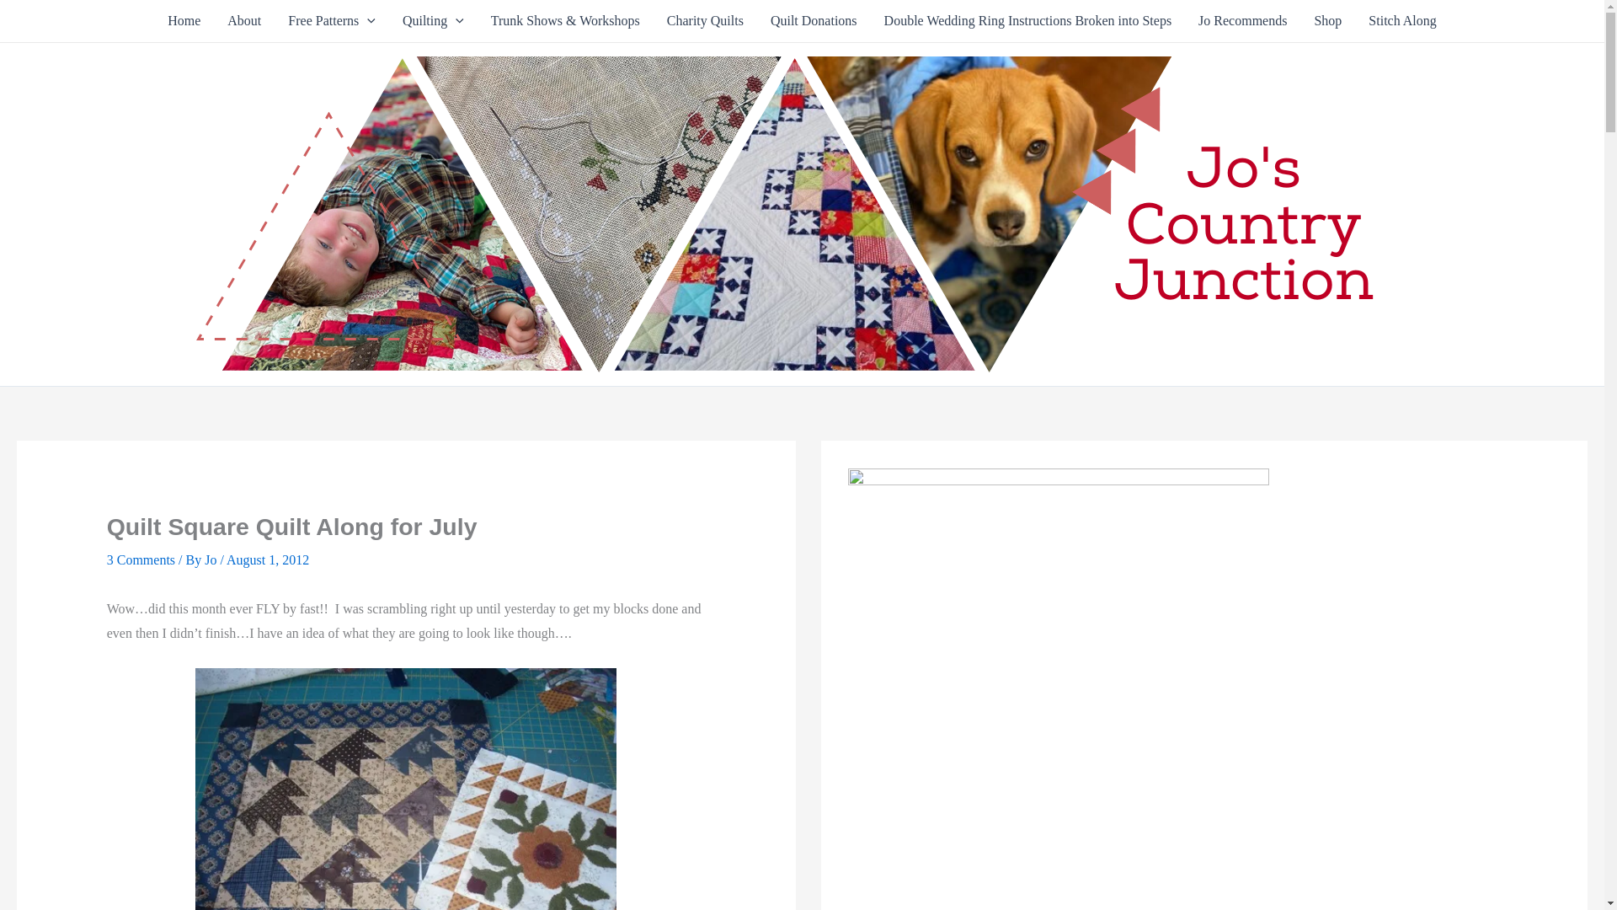  What do you see at coordinates (406, 789) in the screenshot?
I see `QSQA` at bounding box center [406, 789].